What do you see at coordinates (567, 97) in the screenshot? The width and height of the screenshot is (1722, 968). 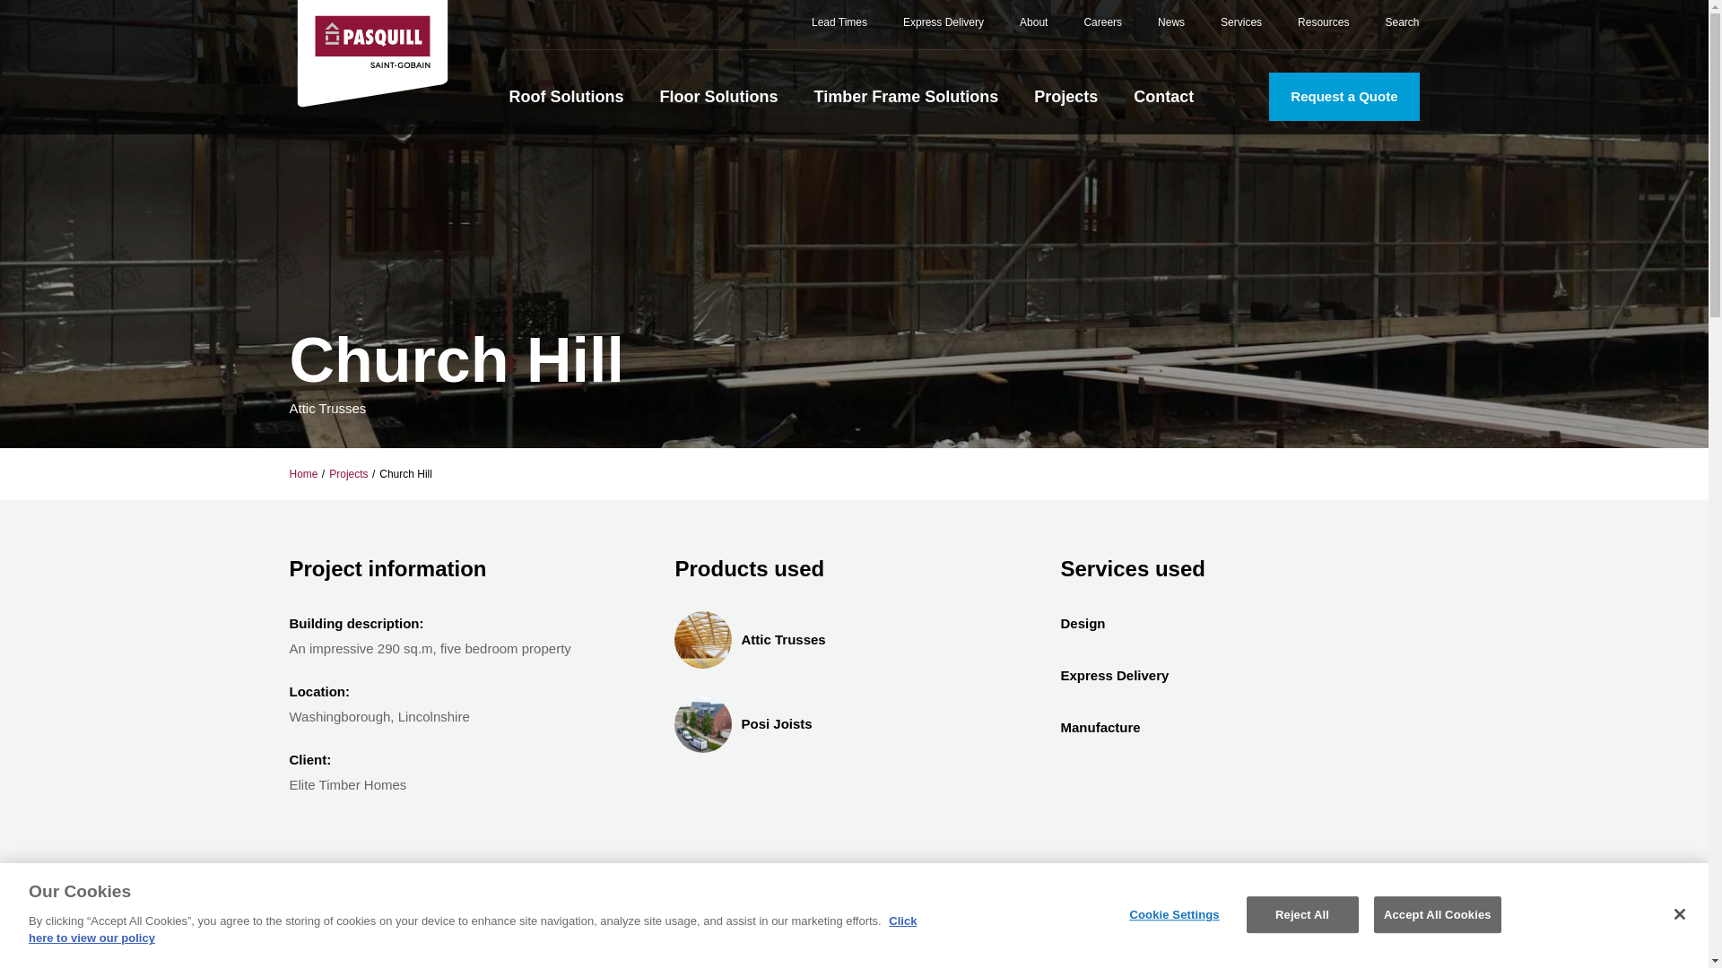 I see `Roof Solutions` at bounding box center [567, 97].